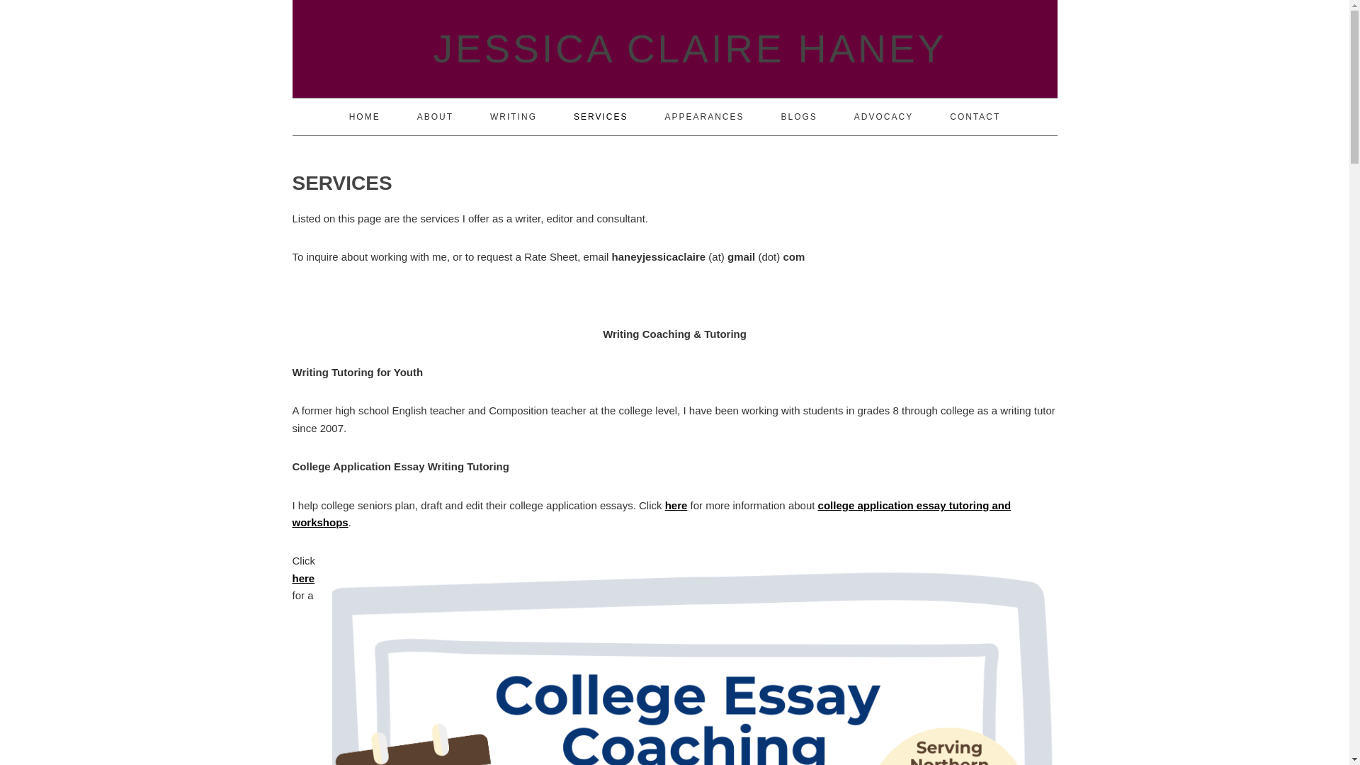  What do you see at coordinates (681, 48) in the screenshot?
I see `JESSICA CLAIRE HANEY` at bounding box center [681, 48].